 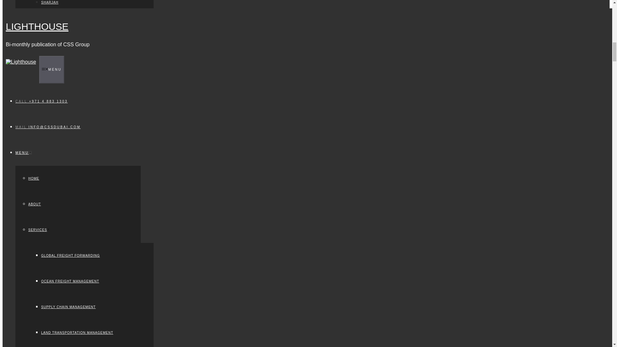 I want to click on ABU DHABI, so click(x=51, y=24).